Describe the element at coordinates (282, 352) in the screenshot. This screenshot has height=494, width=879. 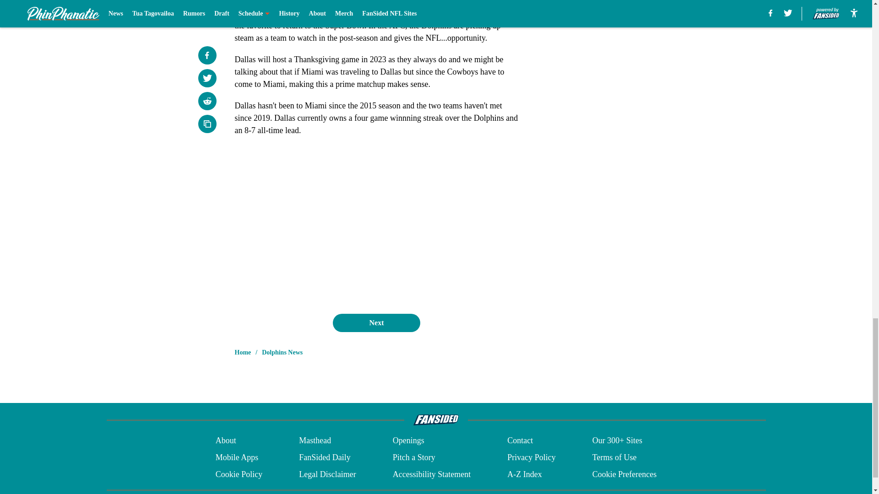
I see `Dolphins News` at that location.